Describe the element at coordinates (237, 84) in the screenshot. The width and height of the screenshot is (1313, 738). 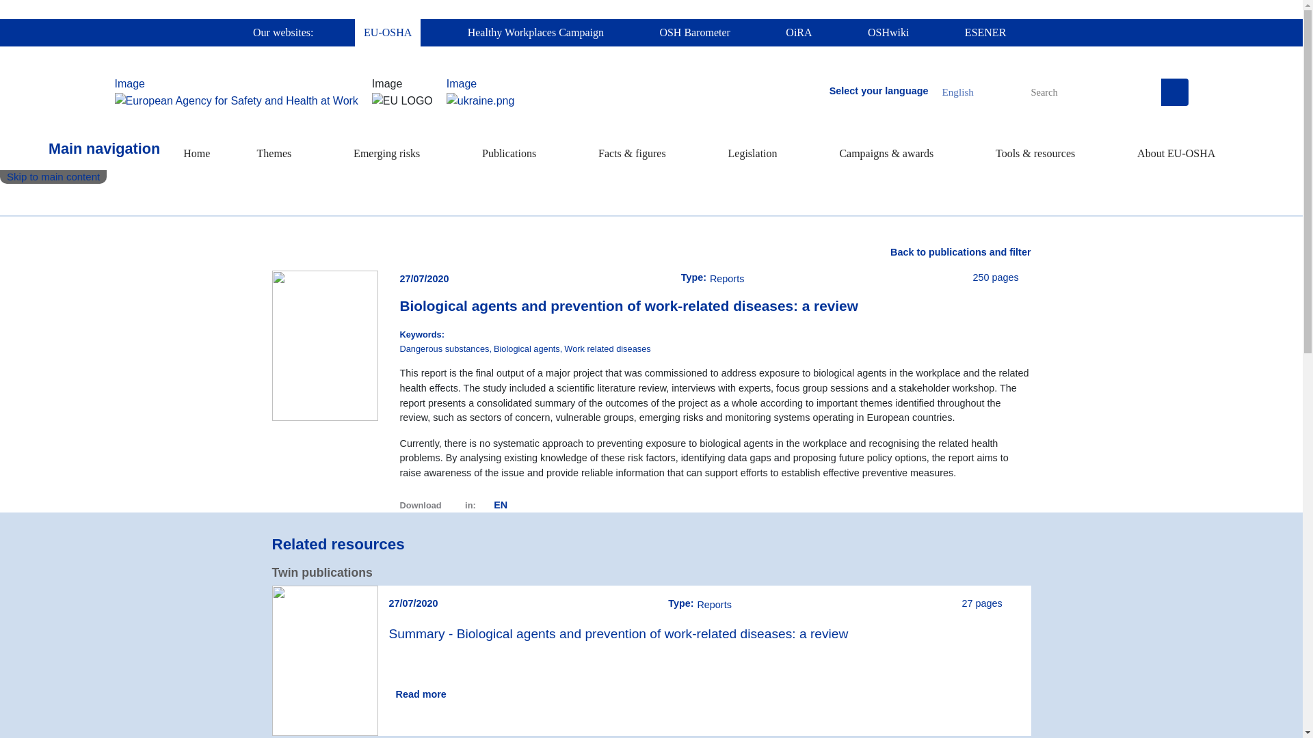
I see `EU-OSHA corporate website` at that location.